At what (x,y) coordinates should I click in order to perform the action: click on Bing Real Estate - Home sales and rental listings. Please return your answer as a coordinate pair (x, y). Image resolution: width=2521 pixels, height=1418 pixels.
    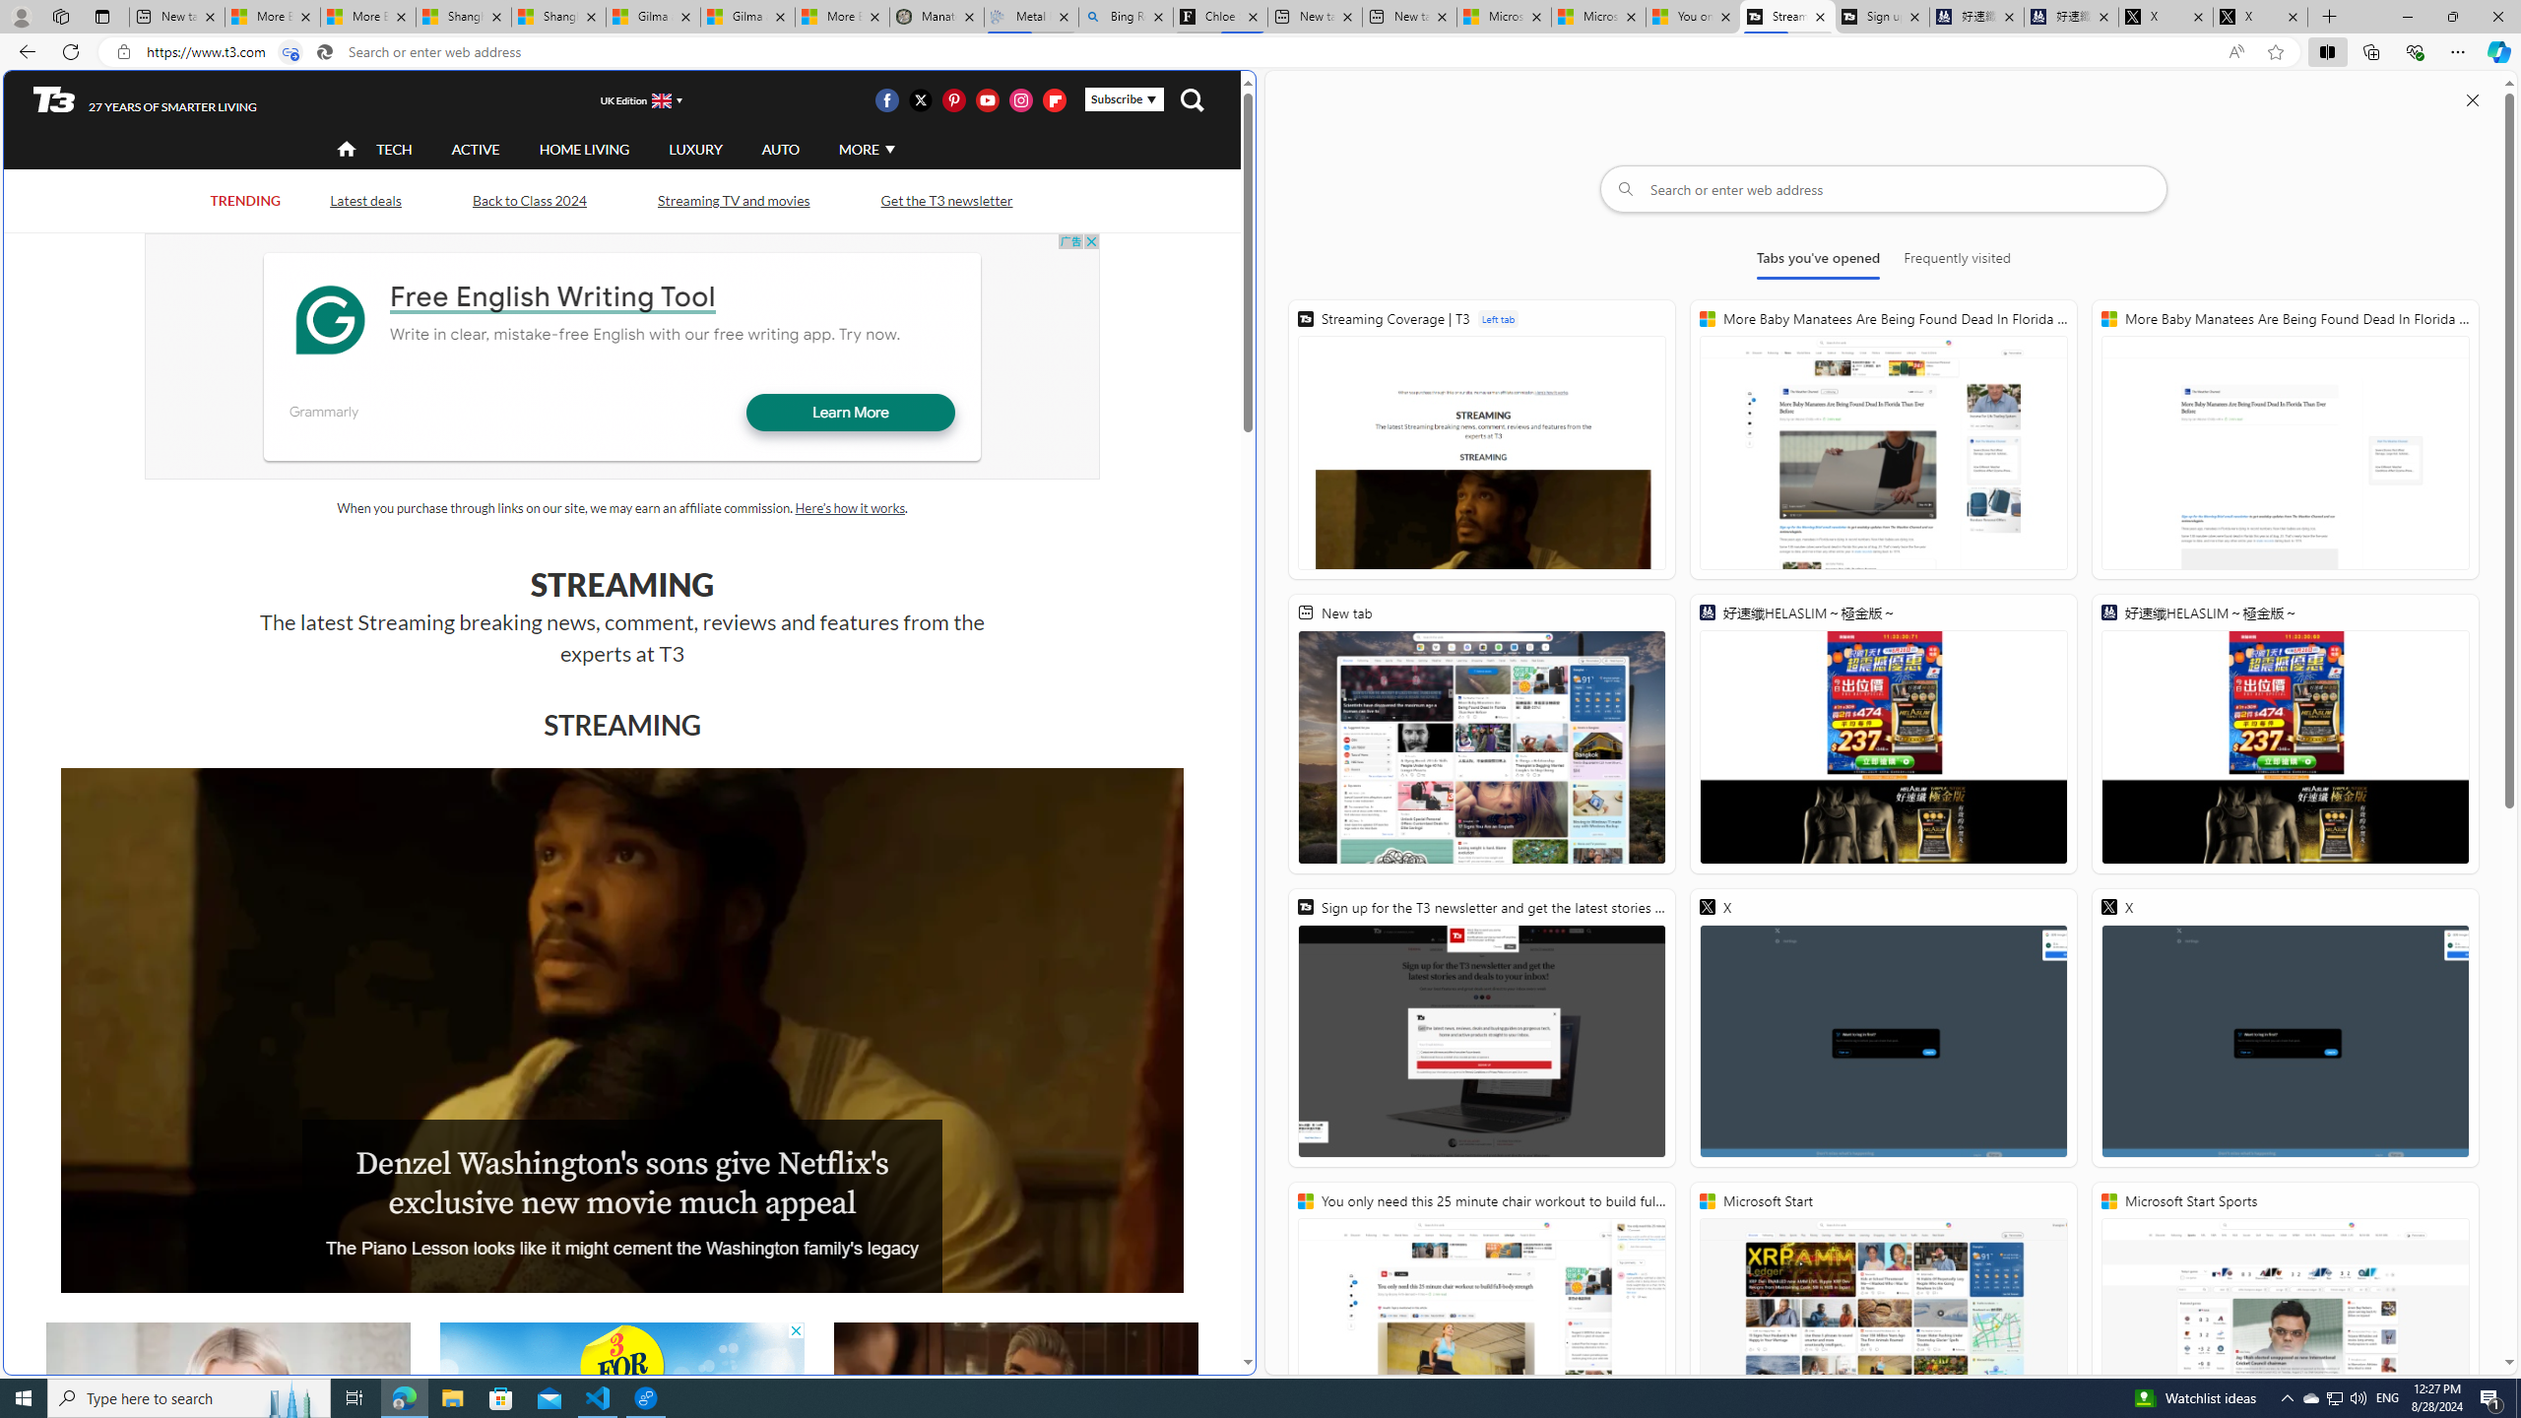
    Looking at the image, I should click on (1127, 17).